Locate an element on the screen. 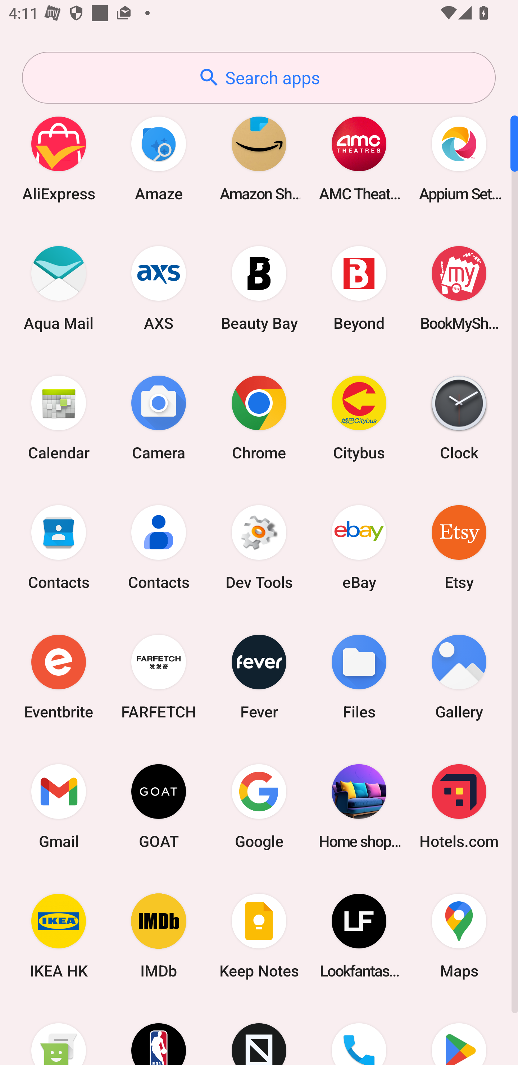  Clock is located at coordinates (459, 417).